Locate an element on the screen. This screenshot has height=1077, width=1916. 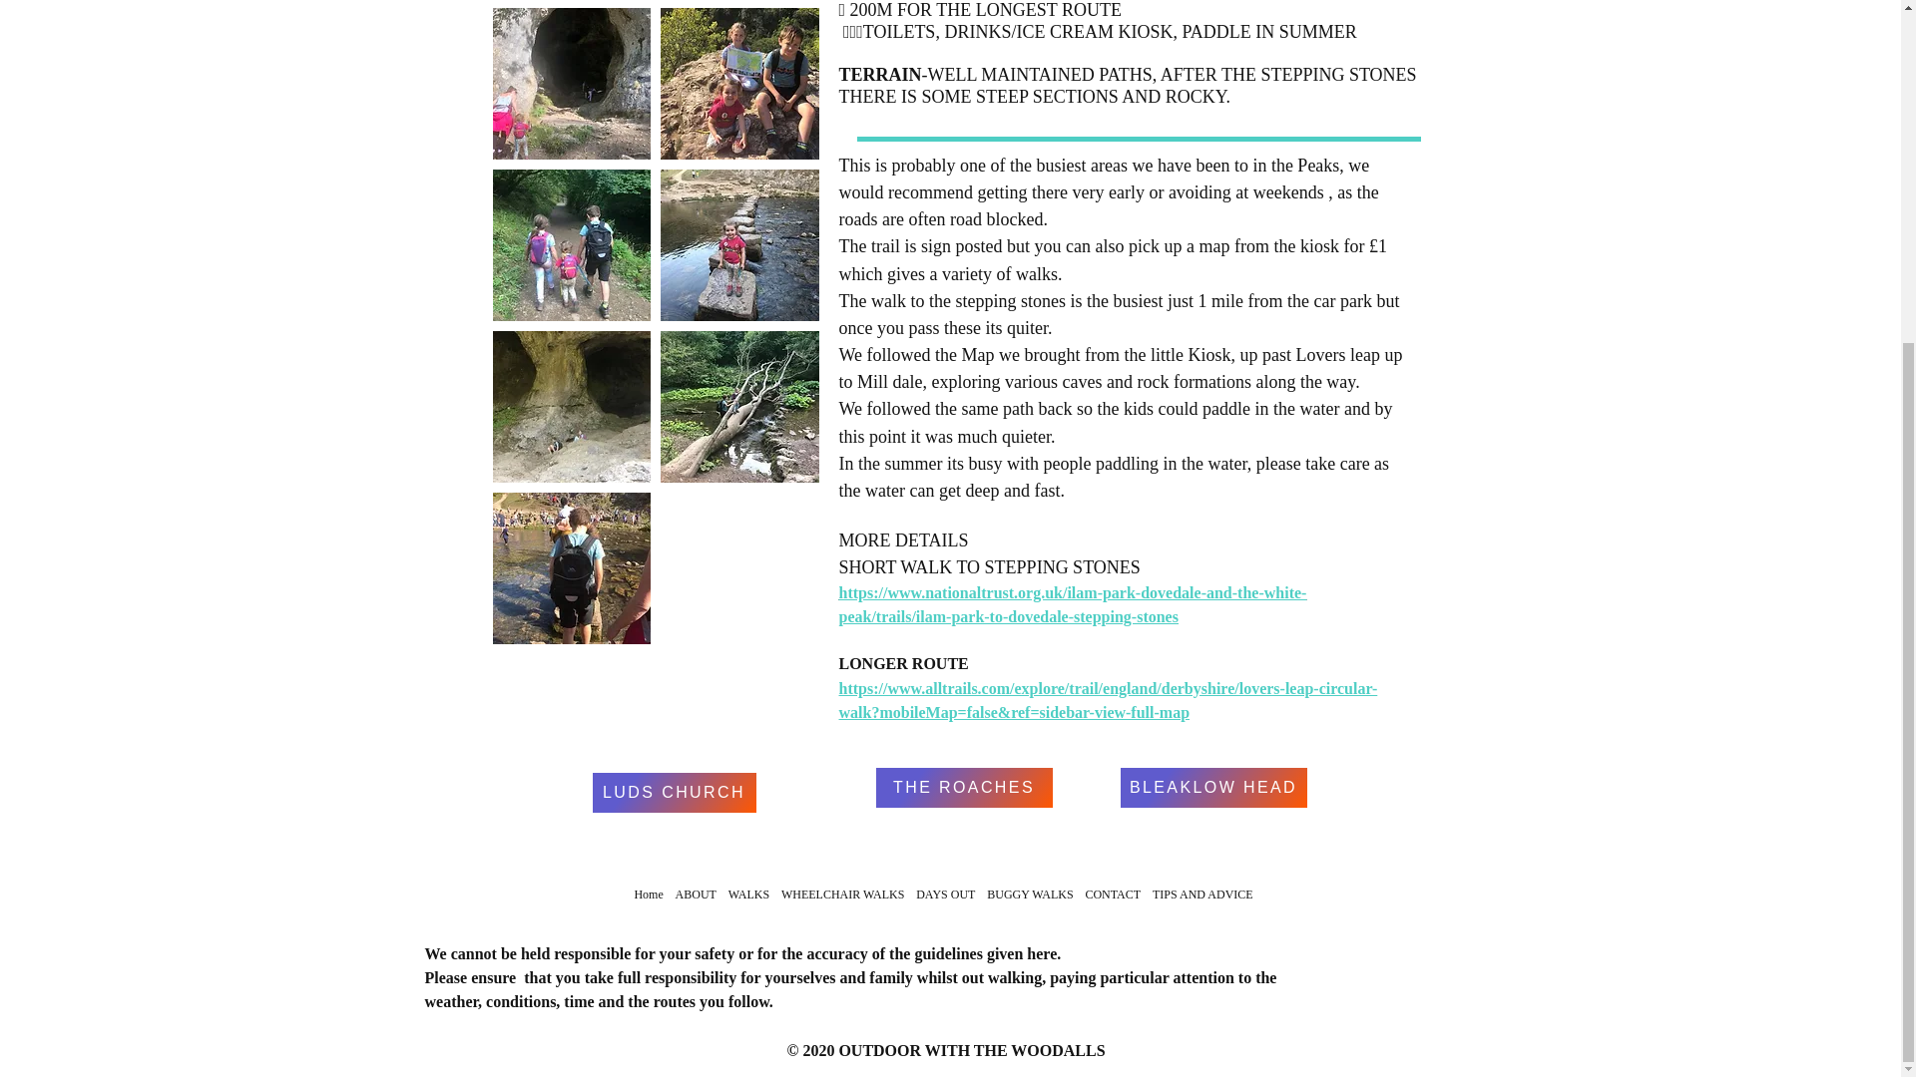
BLEAKLOW HEAD is located at coordinates (1212, 788).